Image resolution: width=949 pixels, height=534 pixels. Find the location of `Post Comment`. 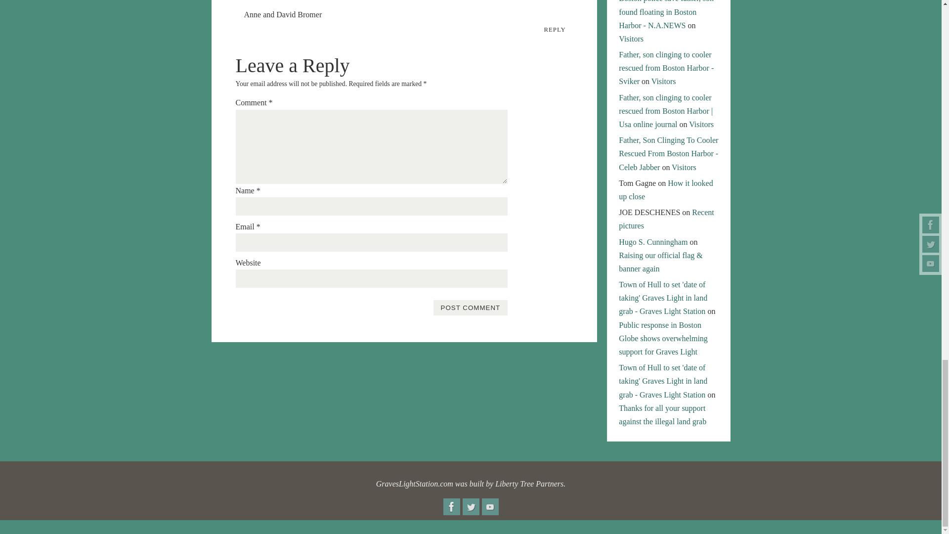

Post Comment is located at coordinates (470, 308).